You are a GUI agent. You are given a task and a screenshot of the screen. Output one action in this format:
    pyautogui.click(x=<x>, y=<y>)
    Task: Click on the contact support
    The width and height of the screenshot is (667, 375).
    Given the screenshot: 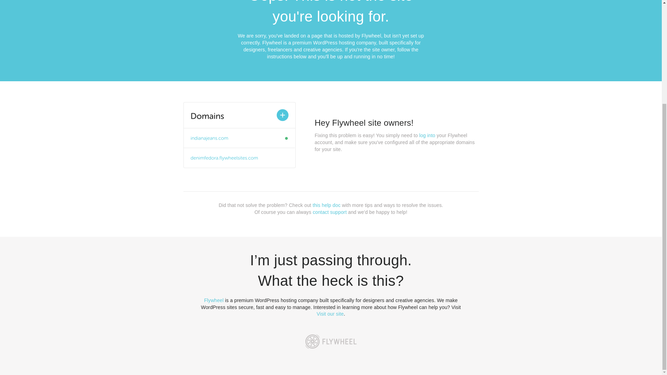 What is the action you would take?
    pyautogui.click(x=330, y=212)
    